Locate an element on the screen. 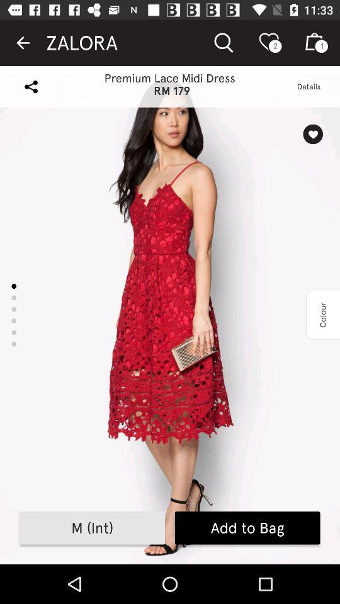 The image size is (340, 604). favorite the item is located at coordinates (312, 134).